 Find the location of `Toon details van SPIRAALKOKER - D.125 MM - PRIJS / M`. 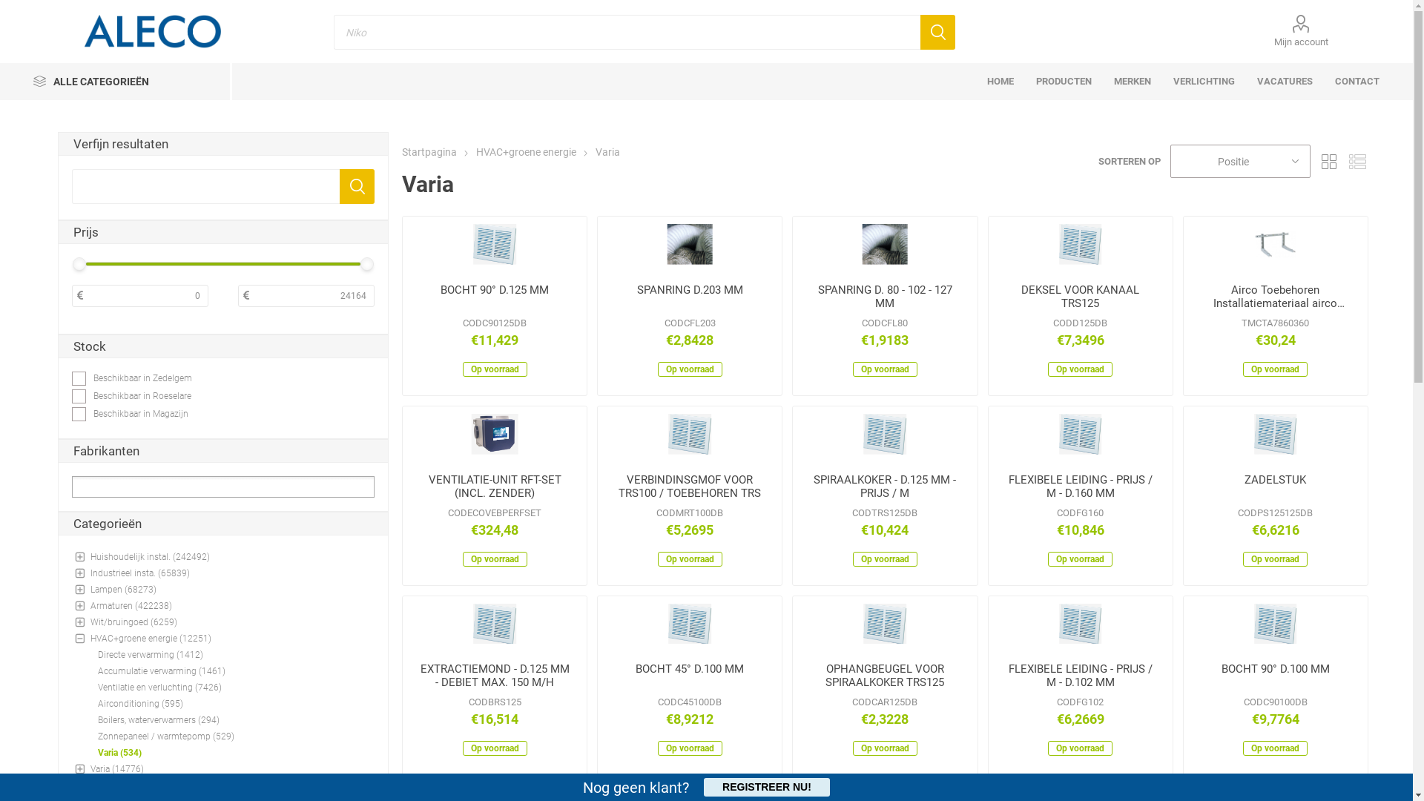

Toon details van SPIRAALKOKER - D.125 MM - PRIJS / M is located at coordinates (886, 434).